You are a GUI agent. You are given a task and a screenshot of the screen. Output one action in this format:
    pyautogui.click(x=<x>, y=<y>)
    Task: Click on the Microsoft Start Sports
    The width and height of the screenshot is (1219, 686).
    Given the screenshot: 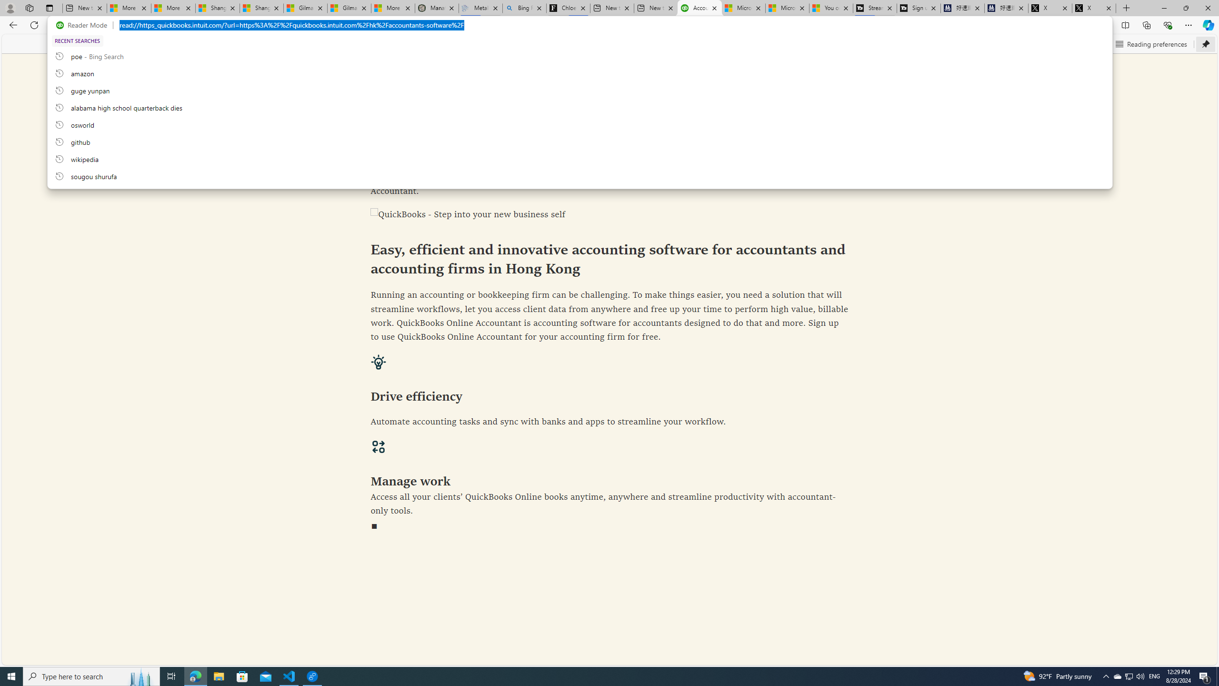 What is the action you would take?
    pyautogui.click(x=743, y=8)
    